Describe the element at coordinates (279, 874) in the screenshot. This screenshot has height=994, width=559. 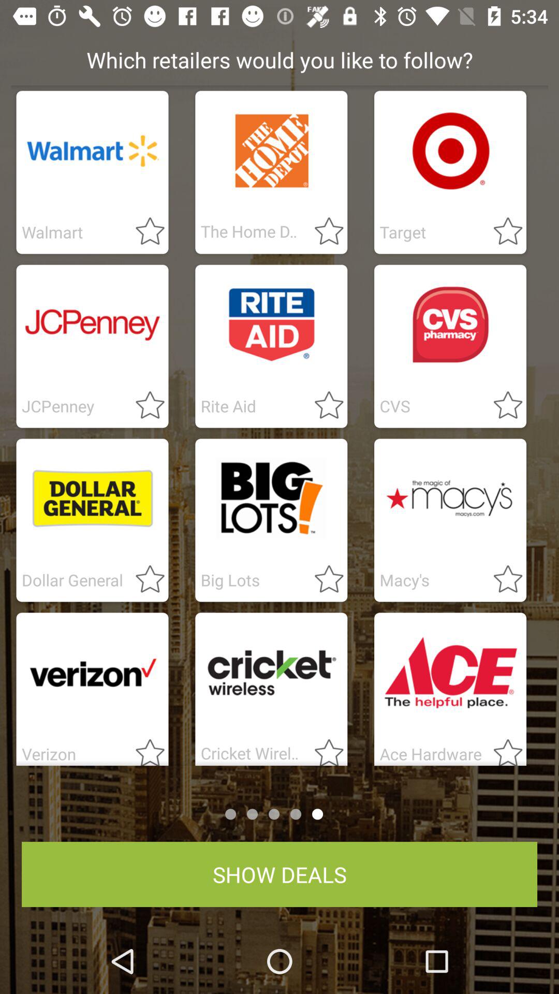
I see `launch the show deals item` at that location.